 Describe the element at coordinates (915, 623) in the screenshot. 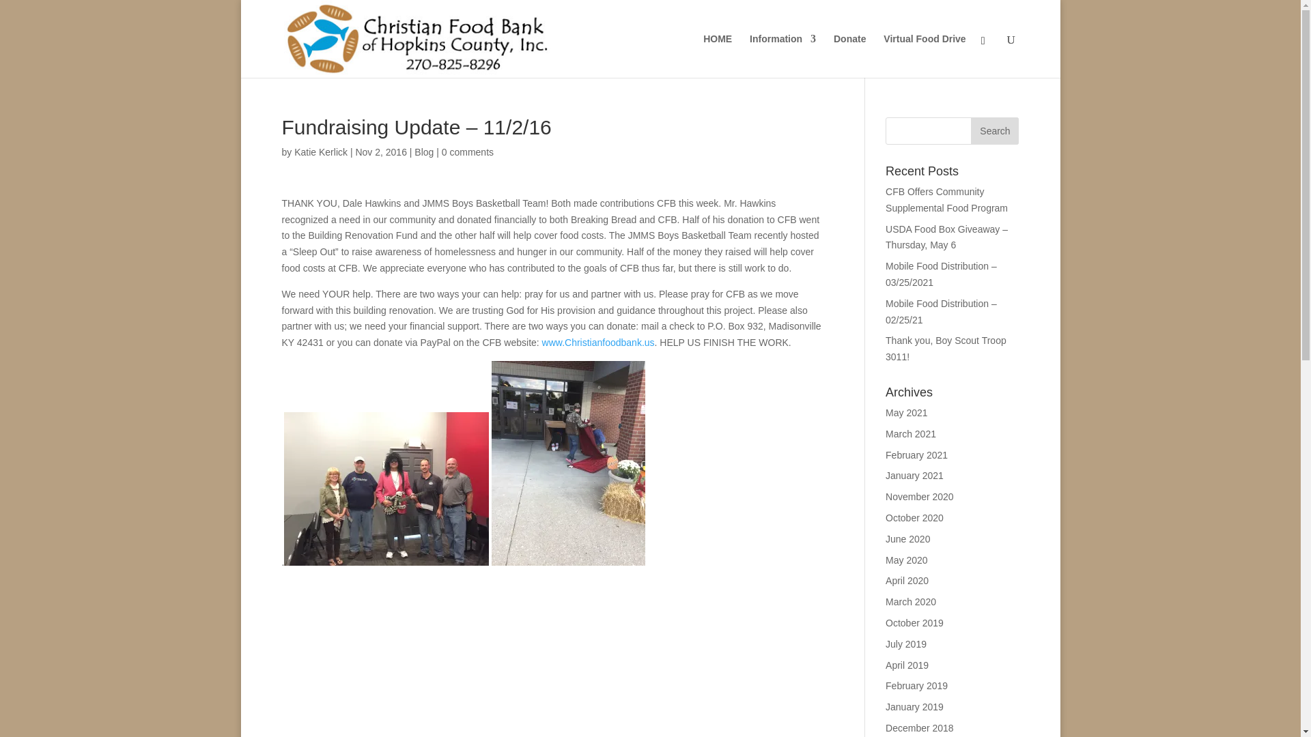

I see `October 2019` at that location.